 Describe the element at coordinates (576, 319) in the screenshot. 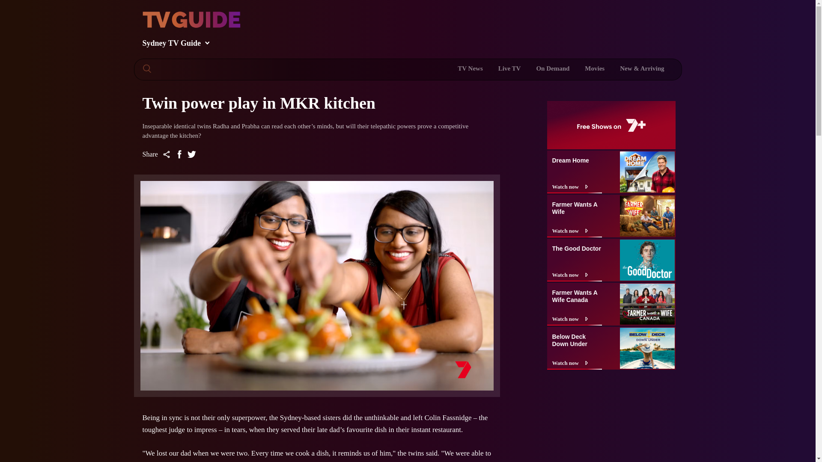

I see `Watch now` at that location.